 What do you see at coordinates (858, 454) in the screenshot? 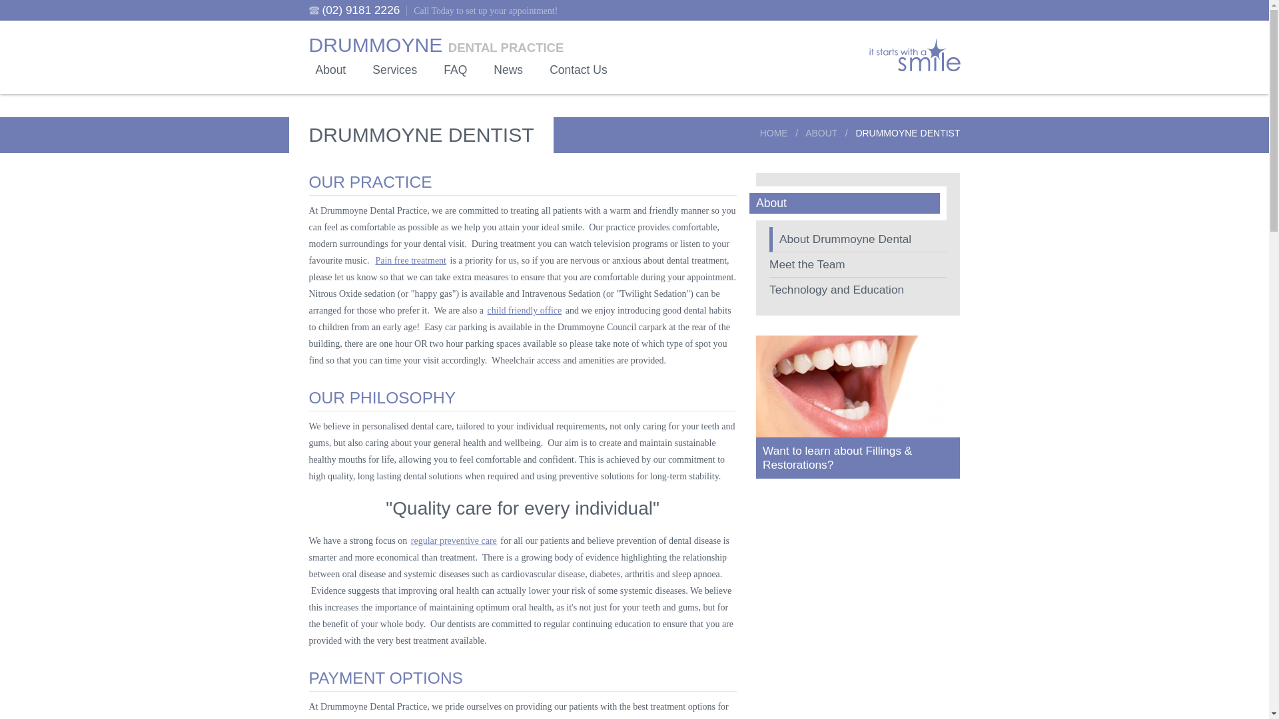
I see `Want to learn about Fillings & Restorations?` at bounding box center [858, 454].